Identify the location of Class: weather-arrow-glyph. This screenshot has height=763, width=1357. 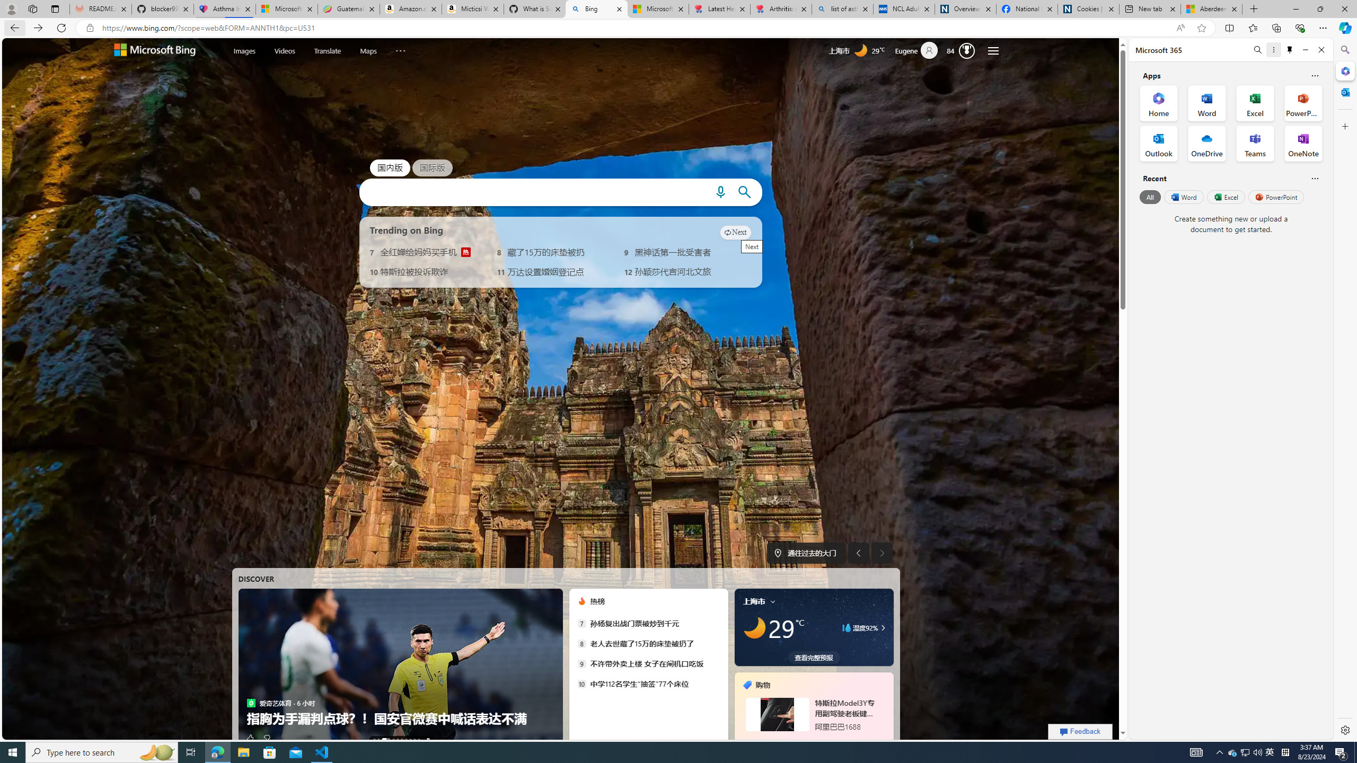
(883, 627).